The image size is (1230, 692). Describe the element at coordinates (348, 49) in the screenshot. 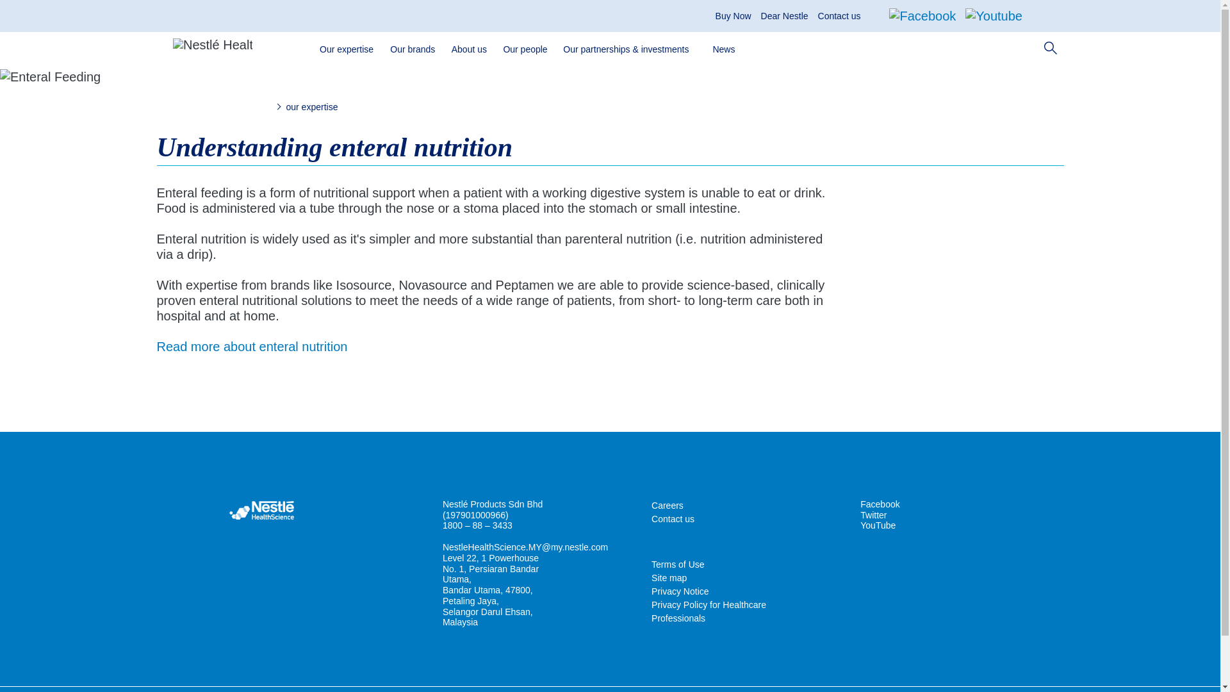

I see `Our expertise` at that location.